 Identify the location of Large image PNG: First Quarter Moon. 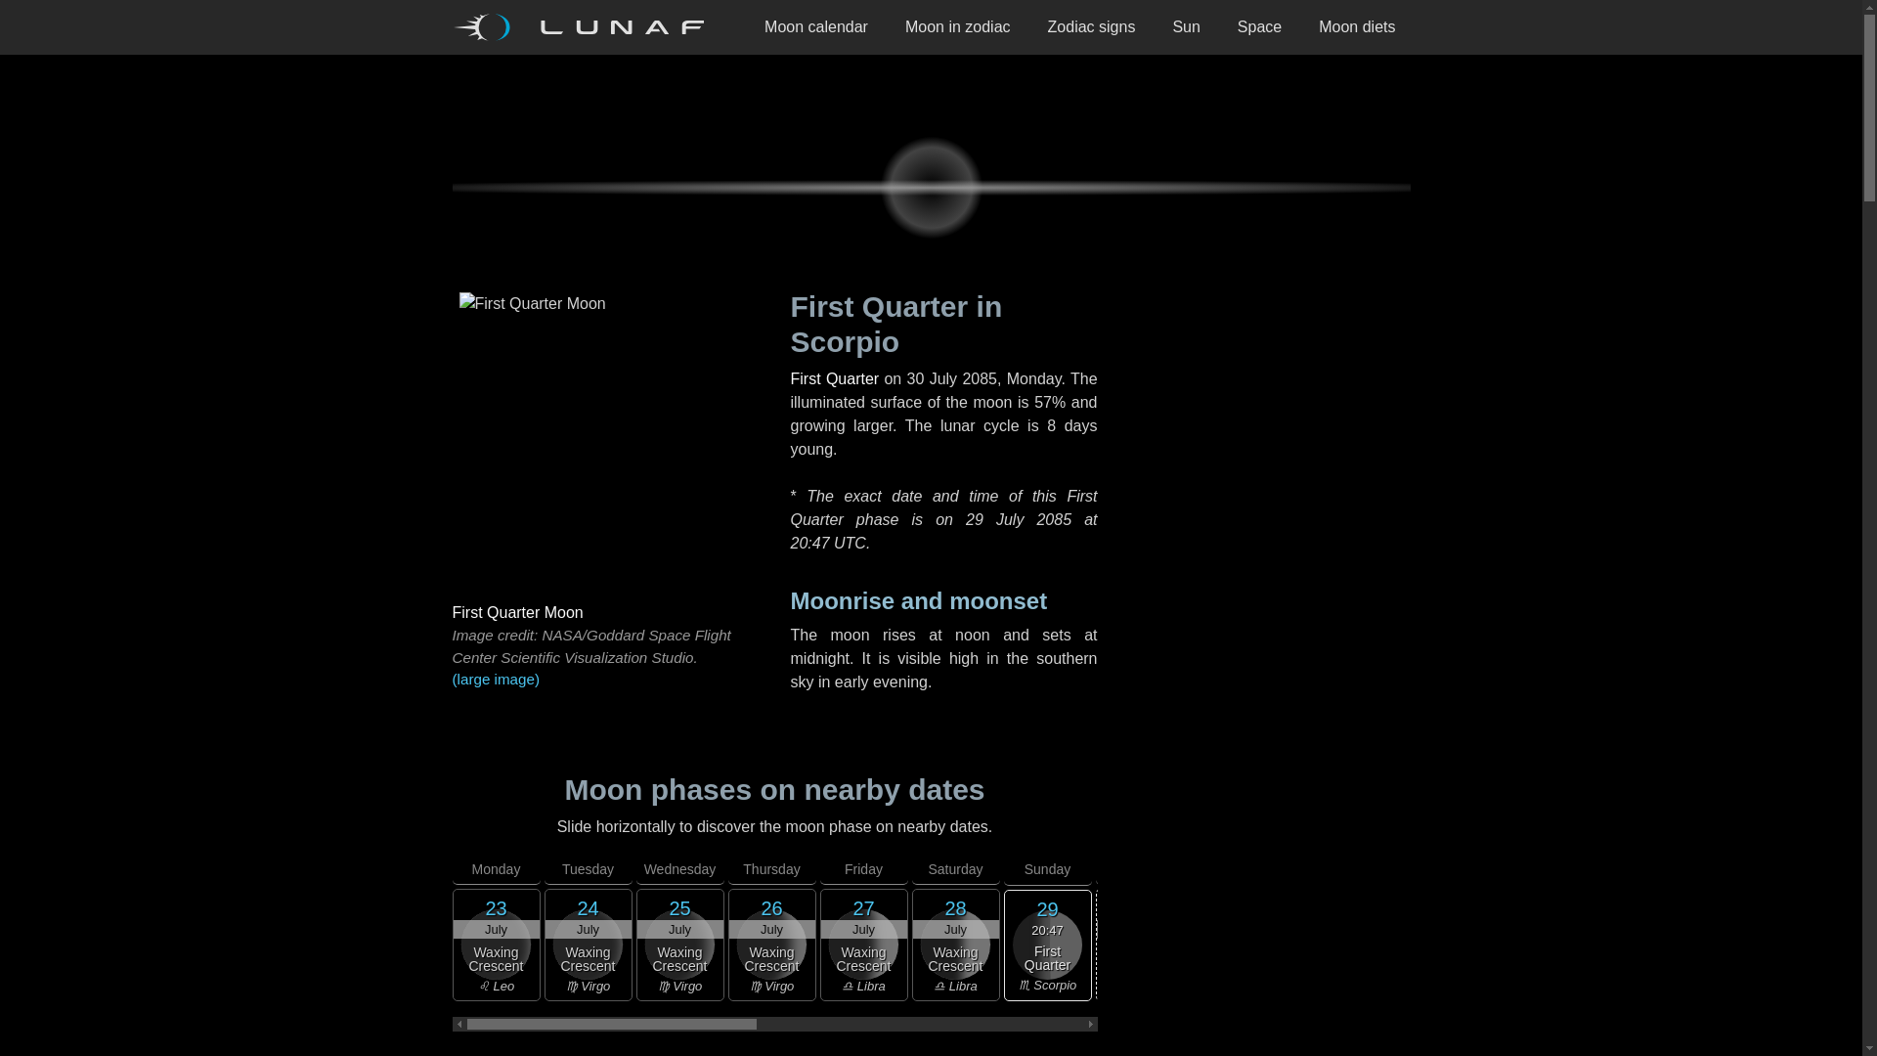
(604, 680).